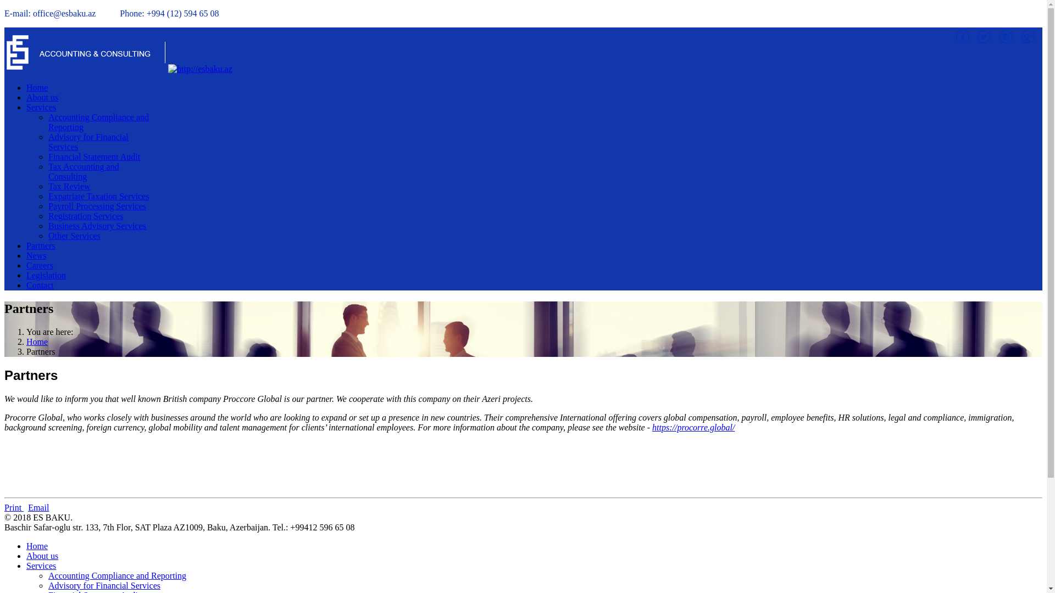  I want to click on About us, so click(42, 556).